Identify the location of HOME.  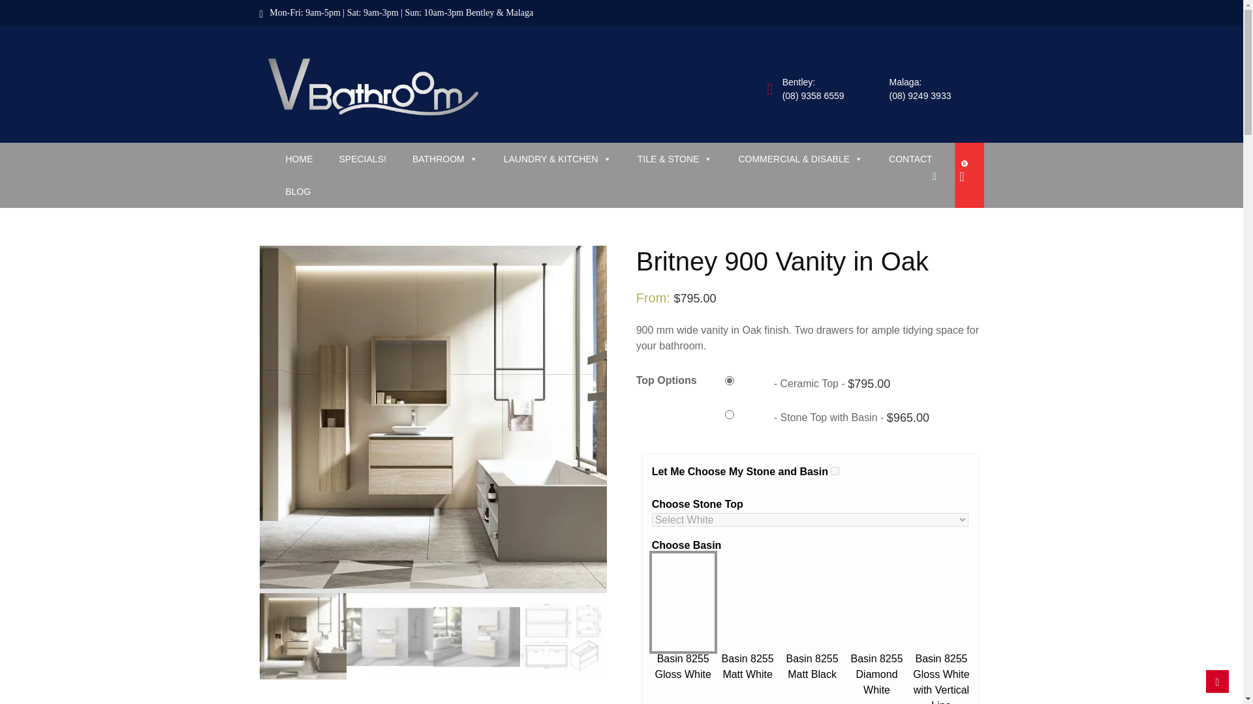
(299, 159).